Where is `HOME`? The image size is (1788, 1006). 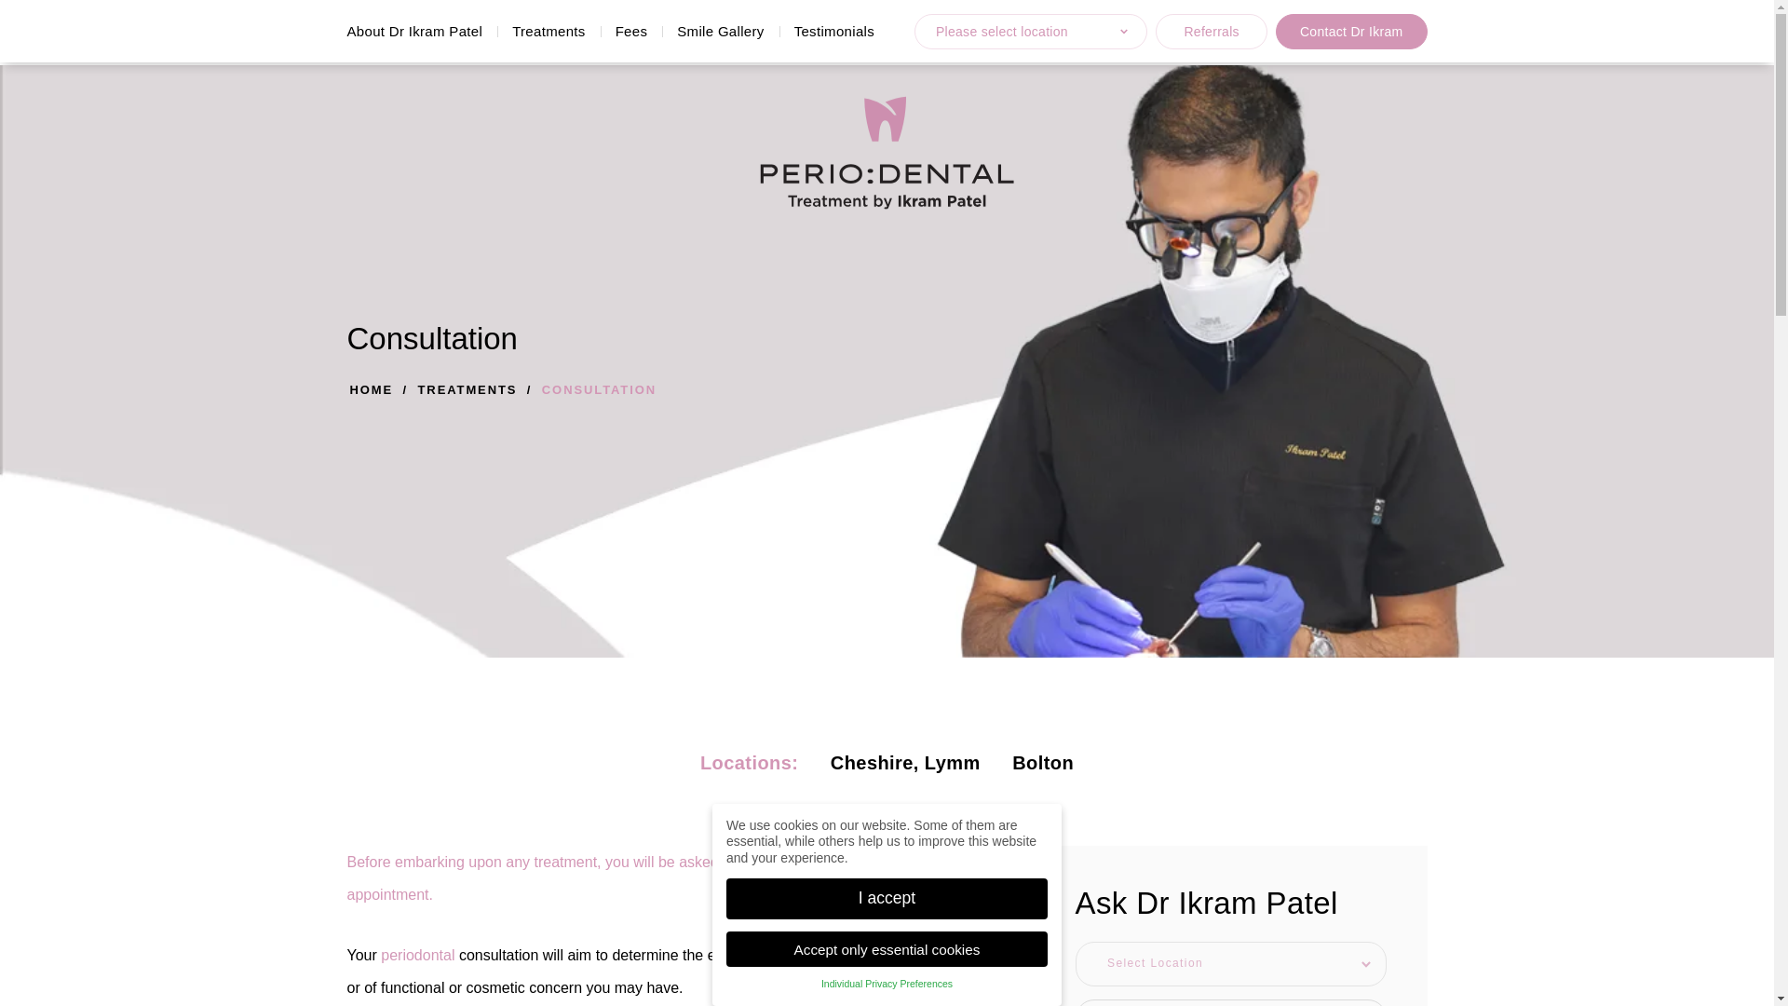
HOME is located at coordinates (372, 389).